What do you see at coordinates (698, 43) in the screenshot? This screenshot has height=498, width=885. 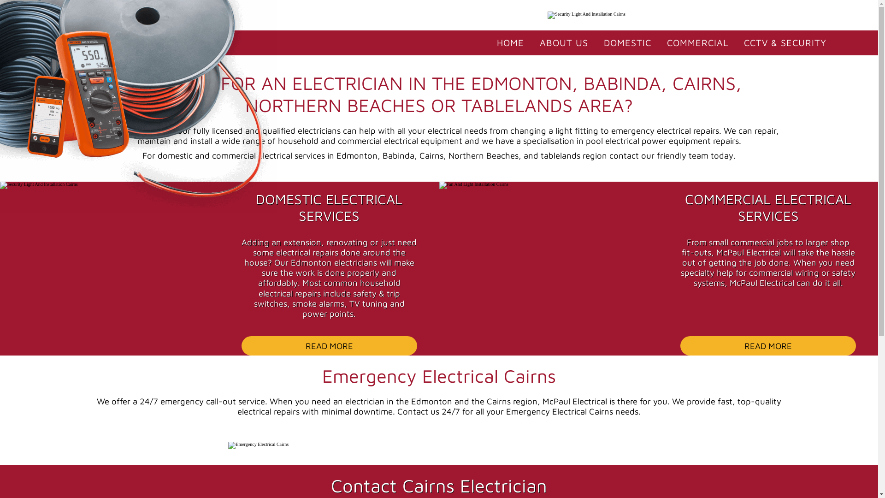 I see `COMMERCIAL` at bounding box center [698, 43].